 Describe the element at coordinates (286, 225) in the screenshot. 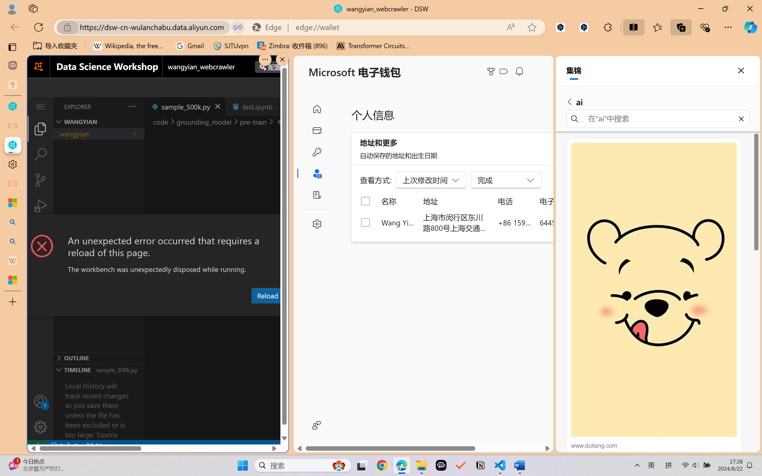

I see `Close Dialog` at that location.